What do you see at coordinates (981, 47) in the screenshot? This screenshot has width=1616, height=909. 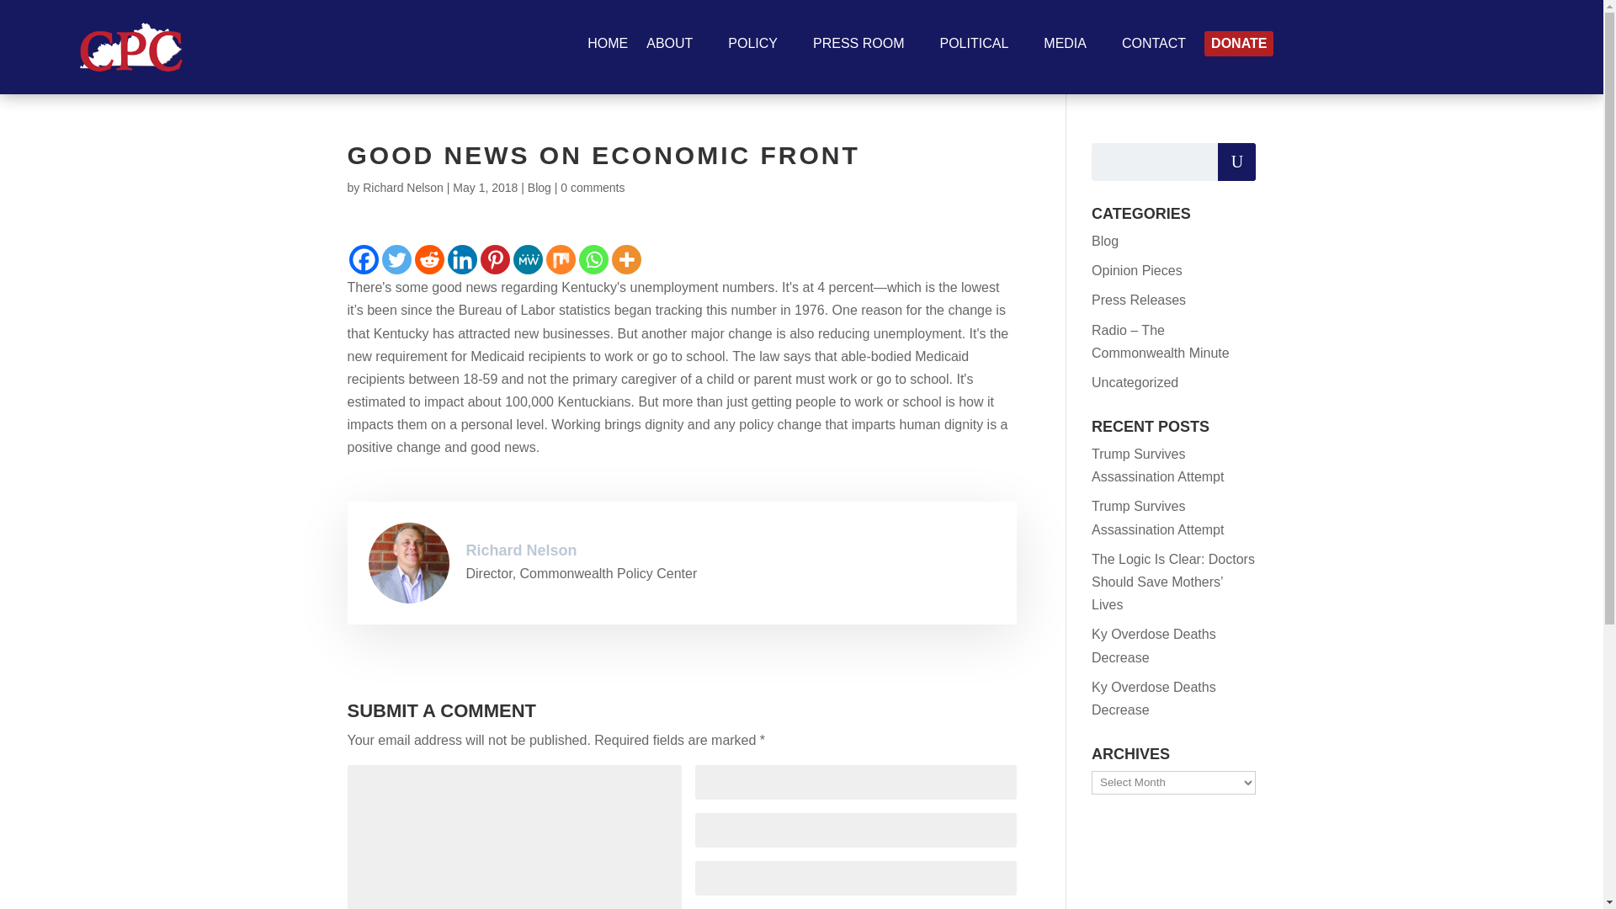 I see `POLITICAL` at bounding box center [981, 47].